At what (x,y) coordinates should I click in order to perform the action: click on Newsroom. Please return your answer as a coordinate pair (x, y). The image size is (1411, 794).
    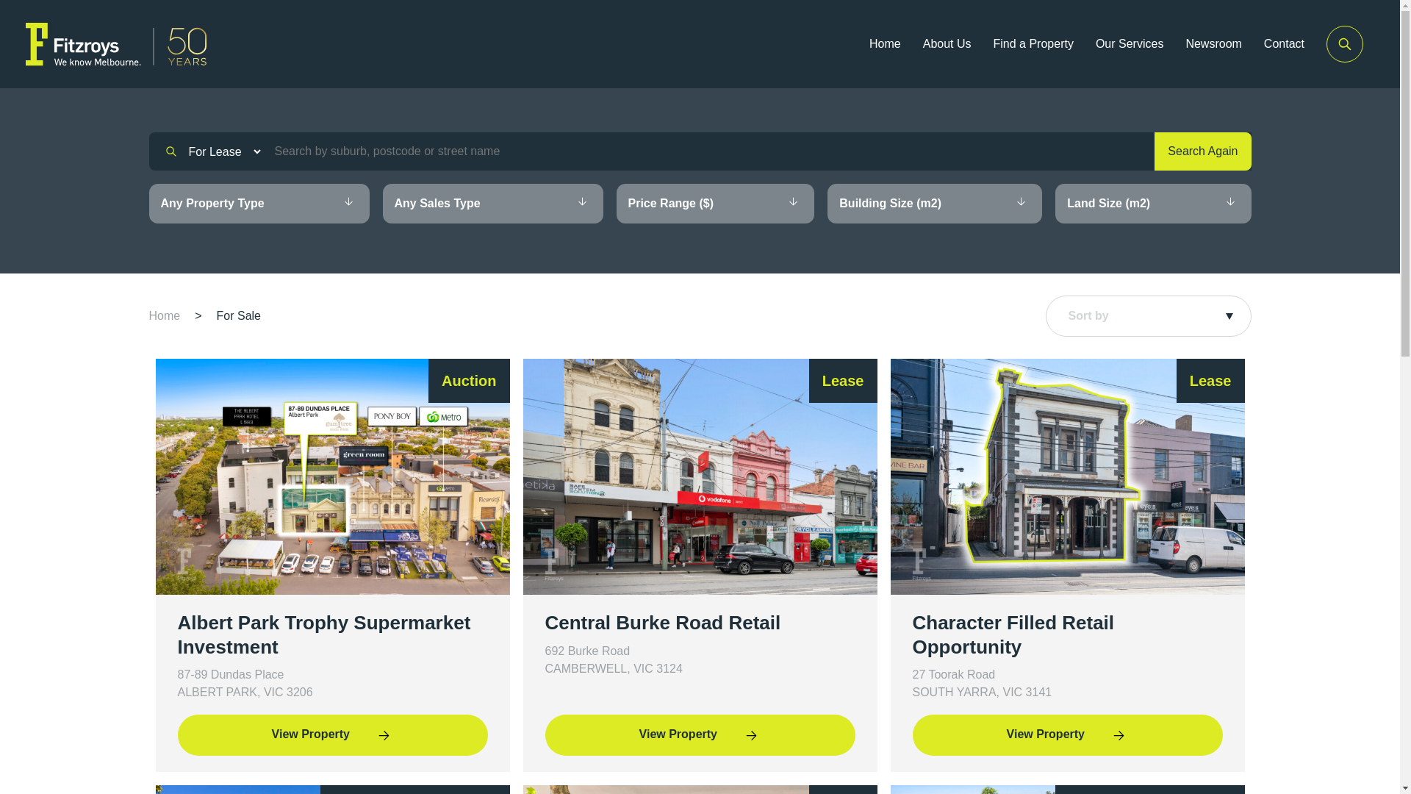
    Looking at the image, I should click on (1213, 44).